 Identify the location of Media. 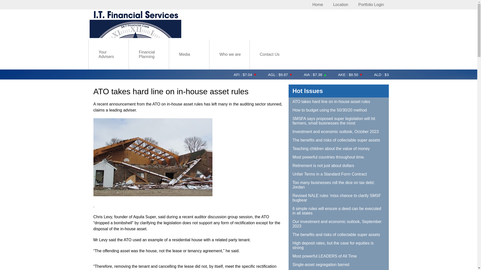
(185, 54).